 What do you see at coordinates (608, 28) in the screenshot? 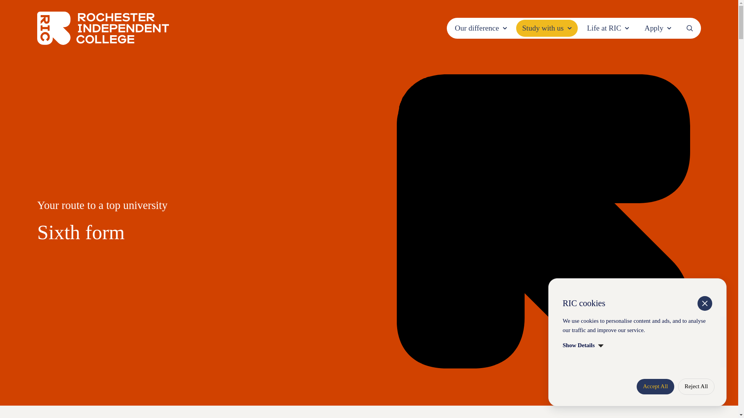
I see `Life at RIC` at bounding box center [608, 28].